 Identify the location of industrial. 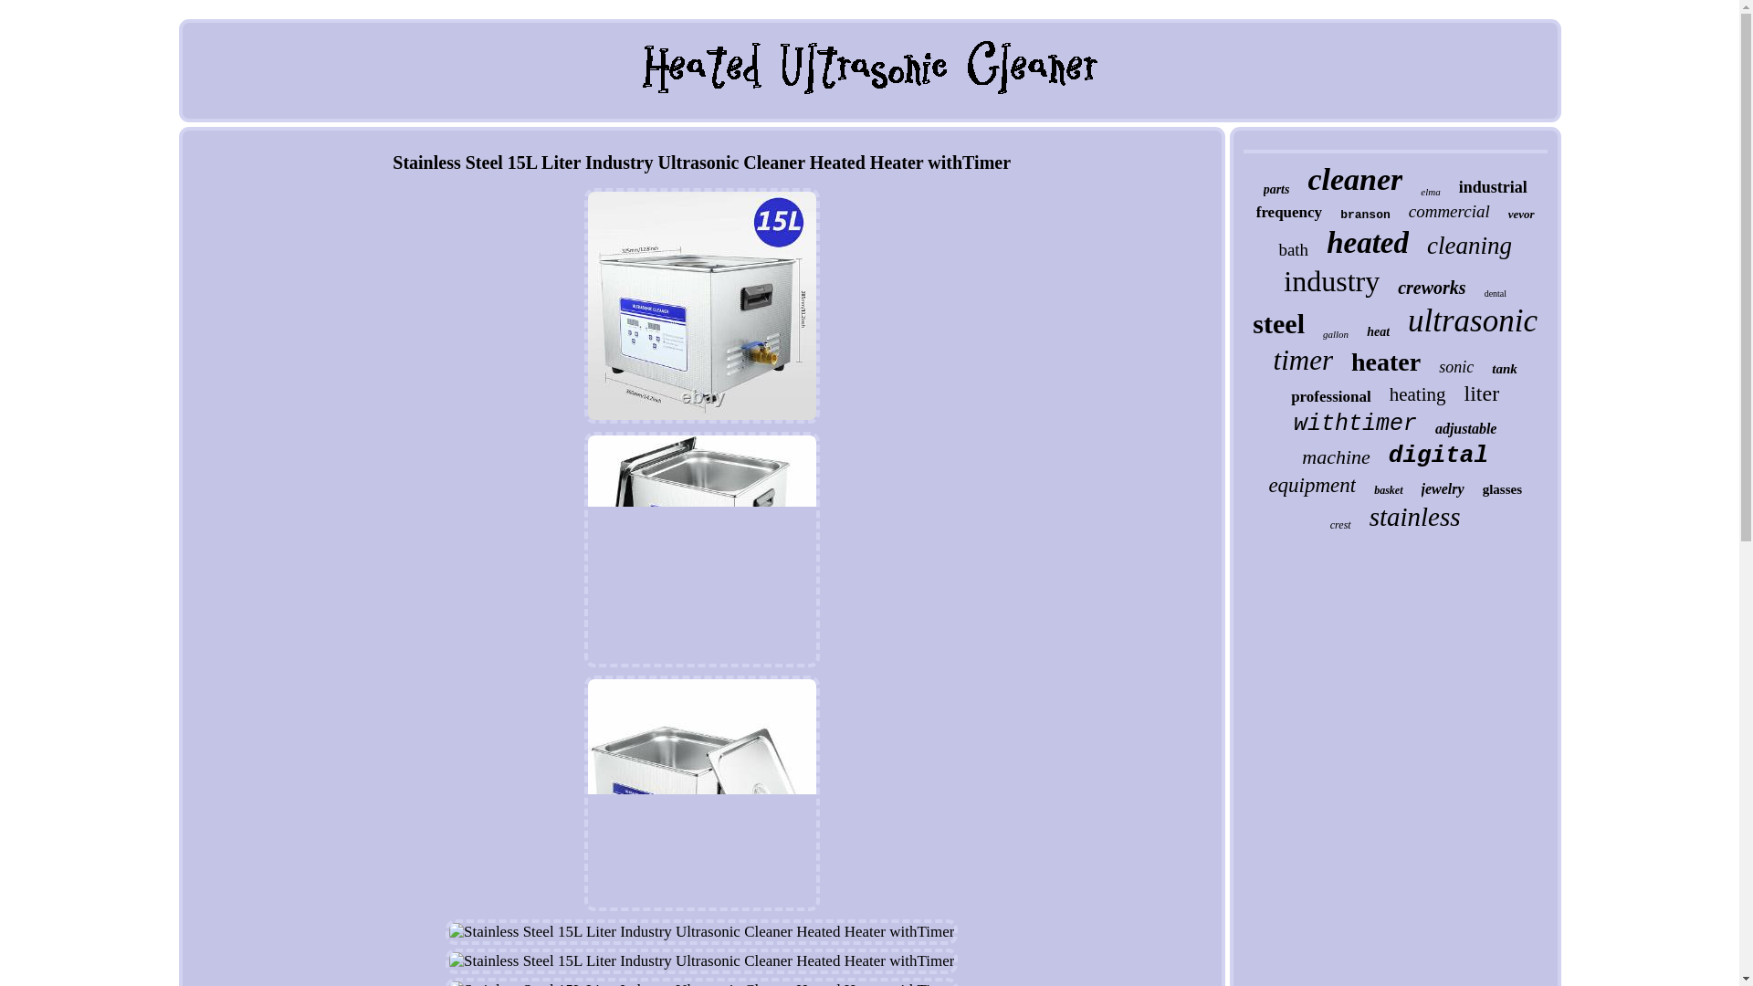
(1492, 188).